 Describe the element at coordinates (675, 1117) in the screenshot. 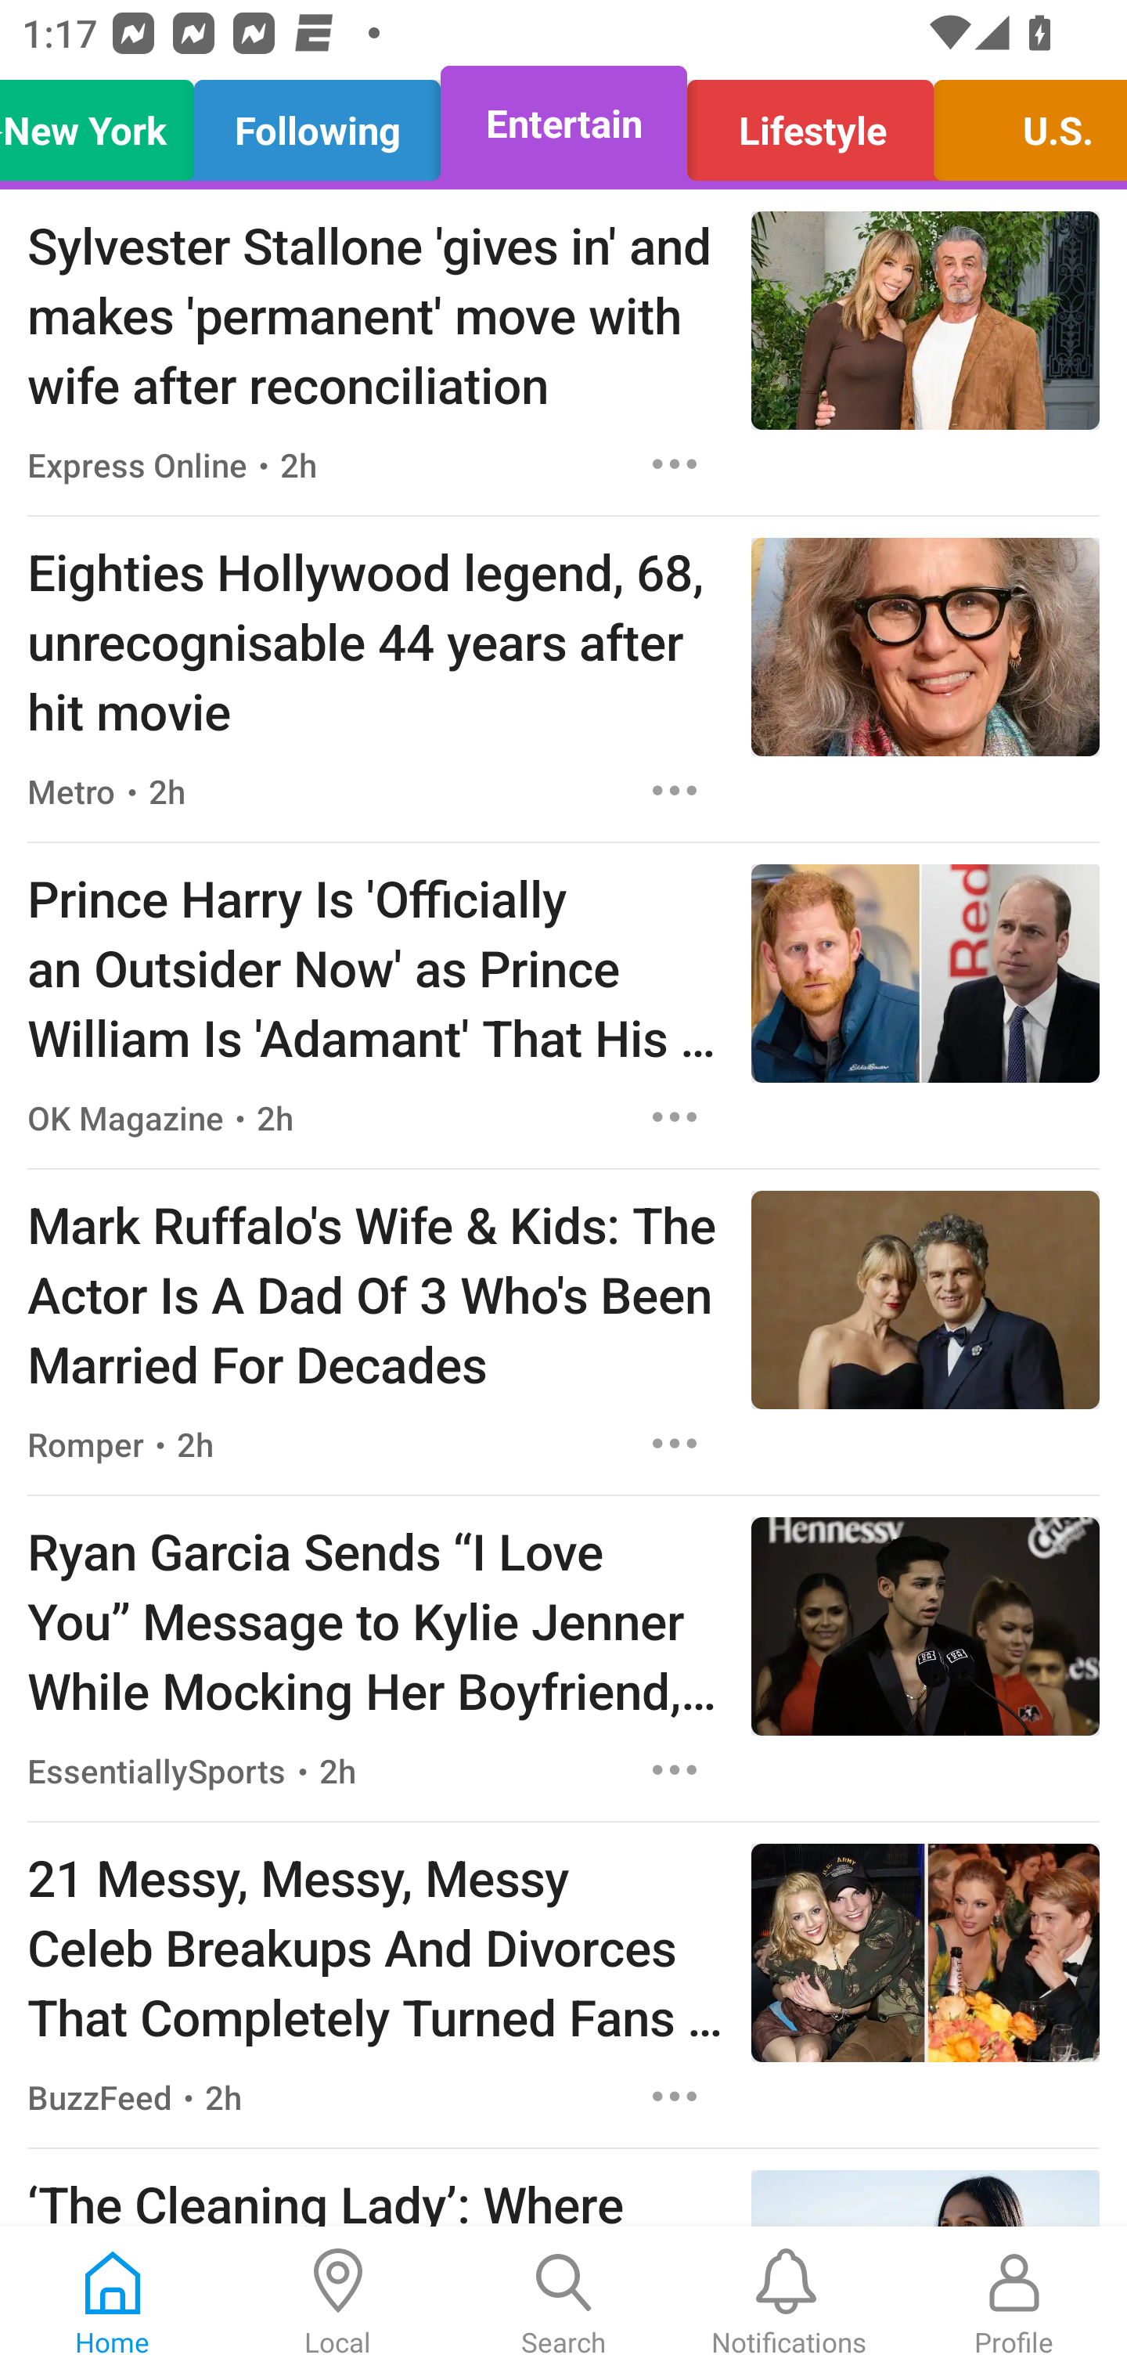

I see `Options` at that location.